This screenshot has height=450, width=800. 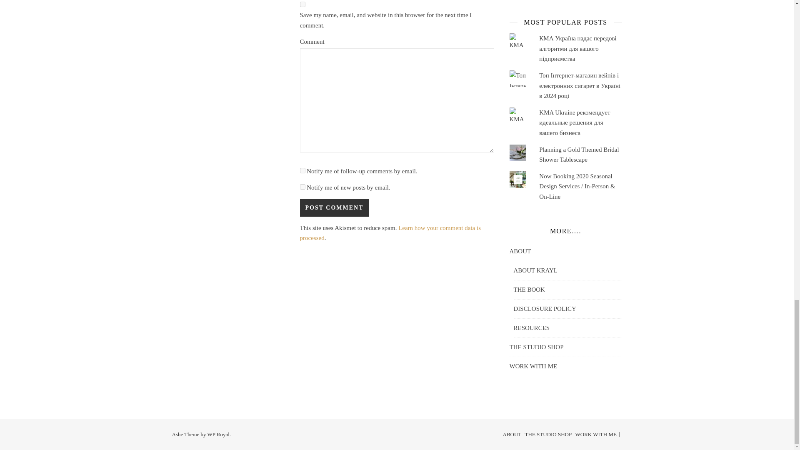 I want to click on subscribe, so click(x=302, y=170).